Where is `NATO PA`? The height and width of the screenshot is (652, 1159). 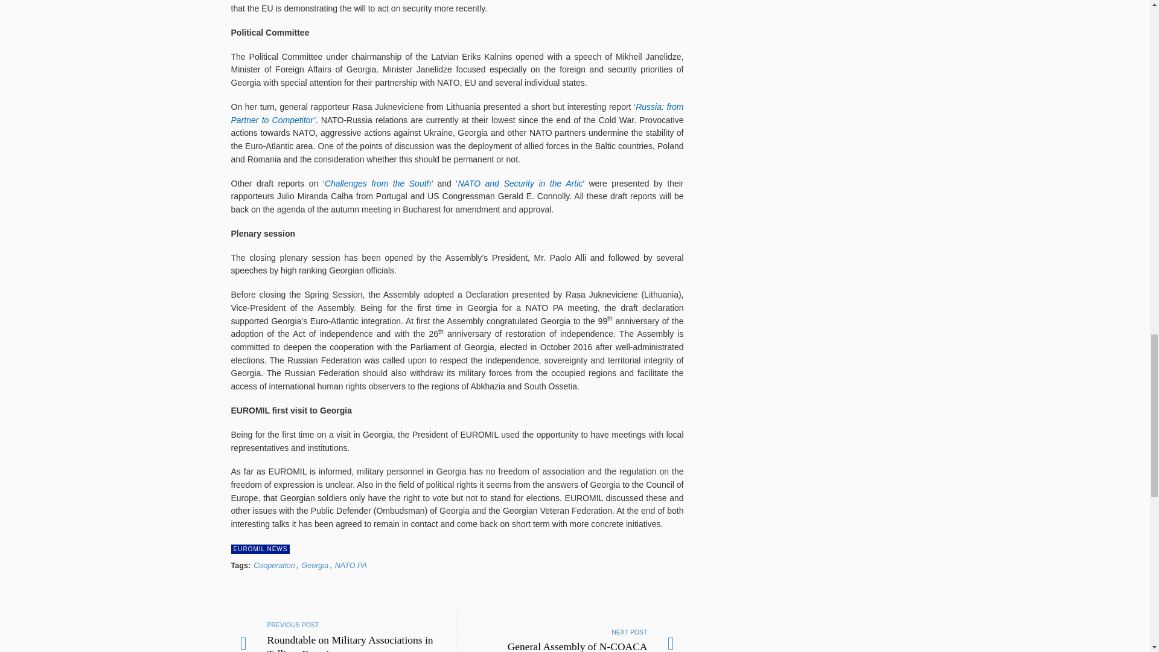
NATO PA is located at coordinates (314, 565).